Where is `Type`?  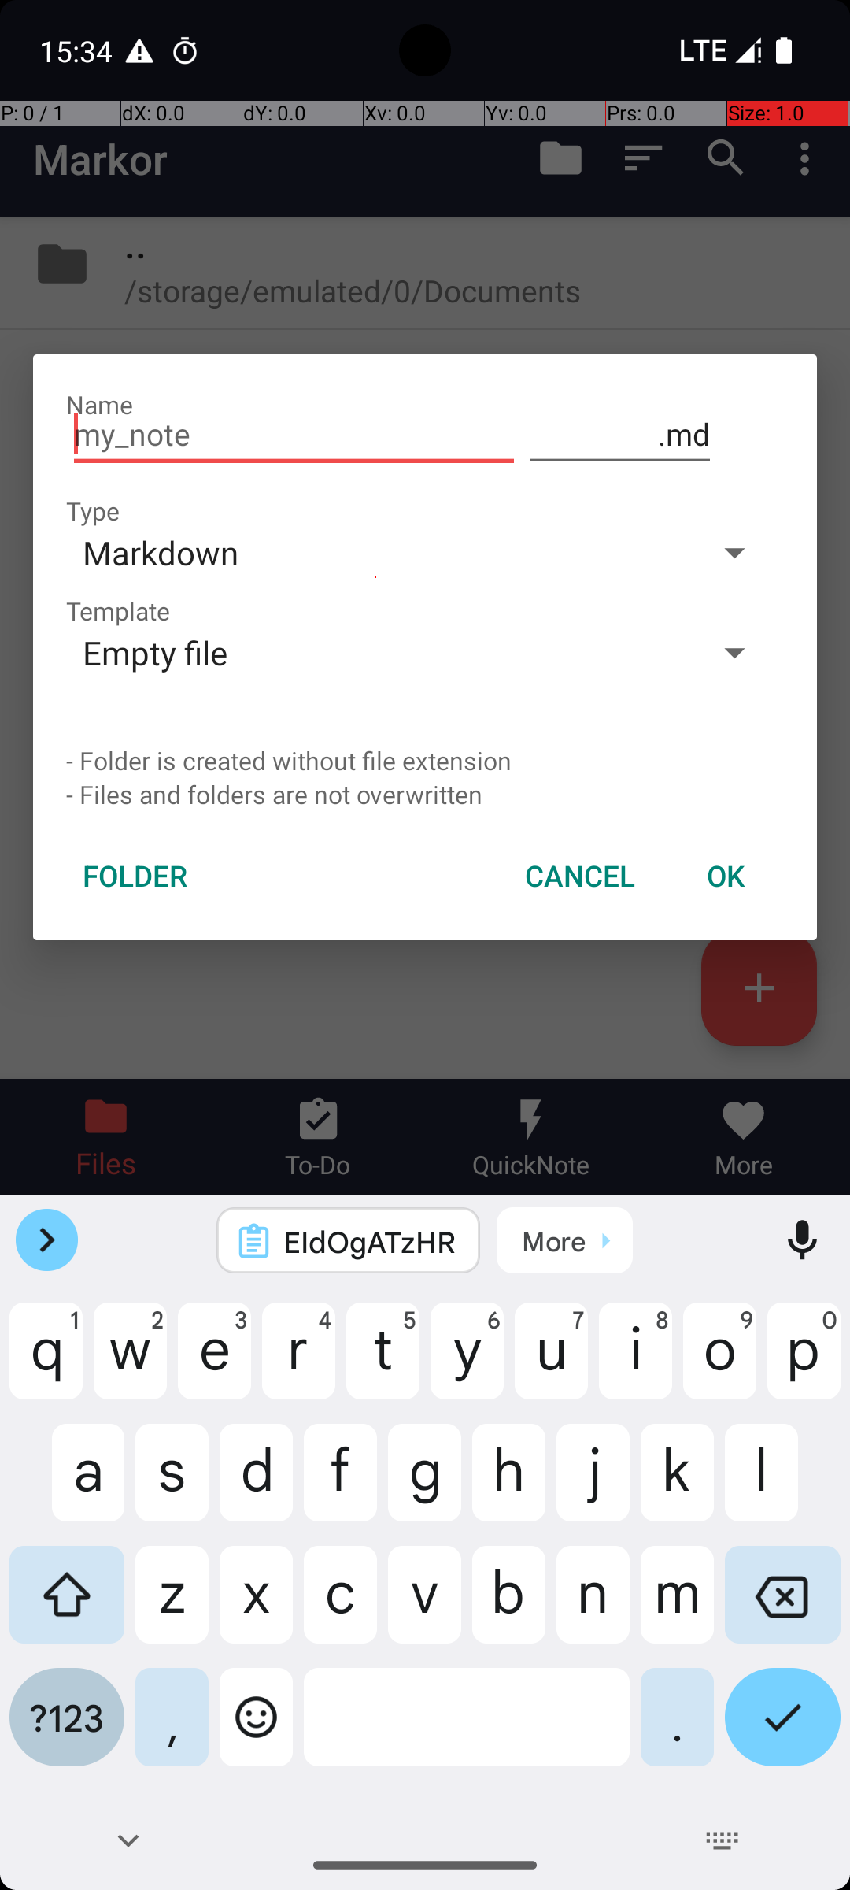
Type is located at coordinates (93, 510).